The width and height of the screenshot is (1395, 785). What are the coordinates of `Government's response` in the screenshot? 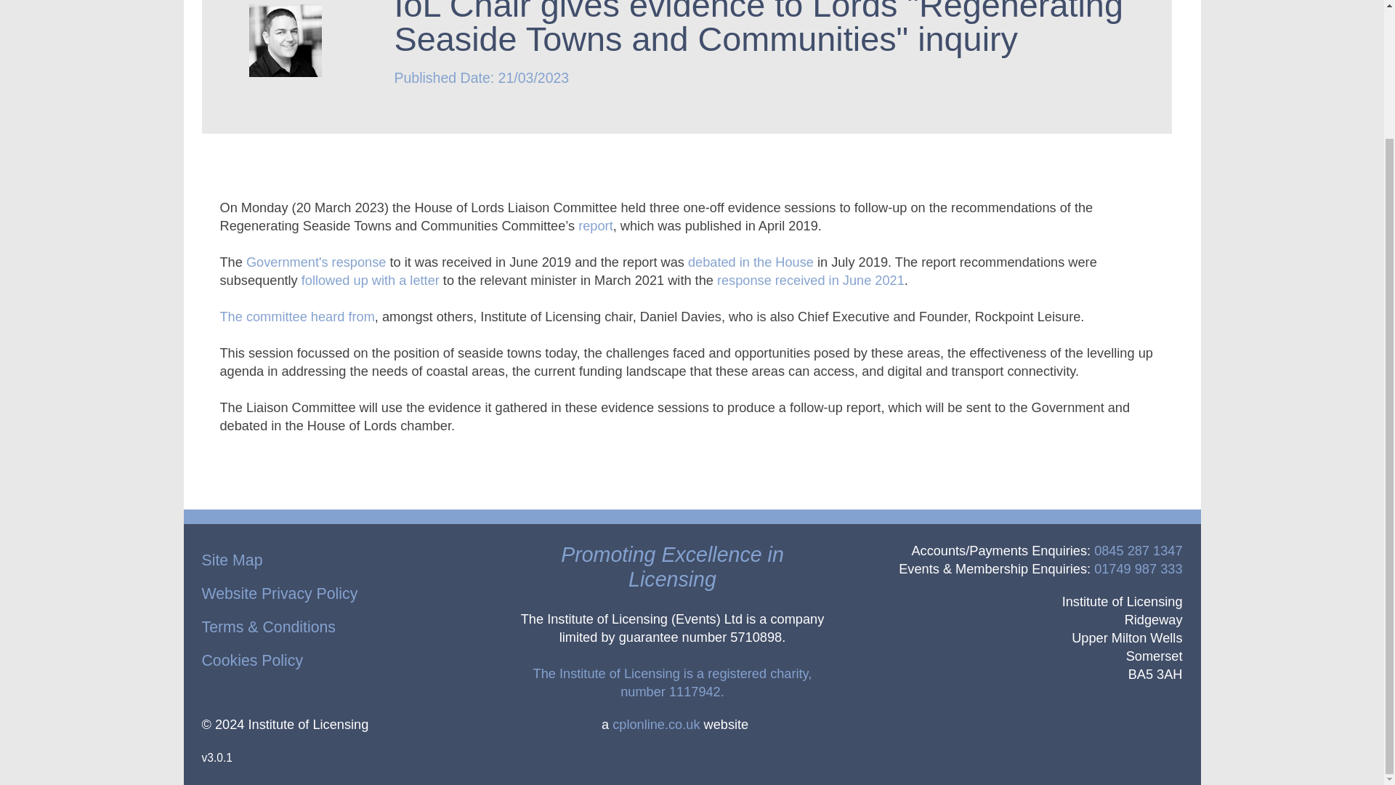 It's located at (316, 262).